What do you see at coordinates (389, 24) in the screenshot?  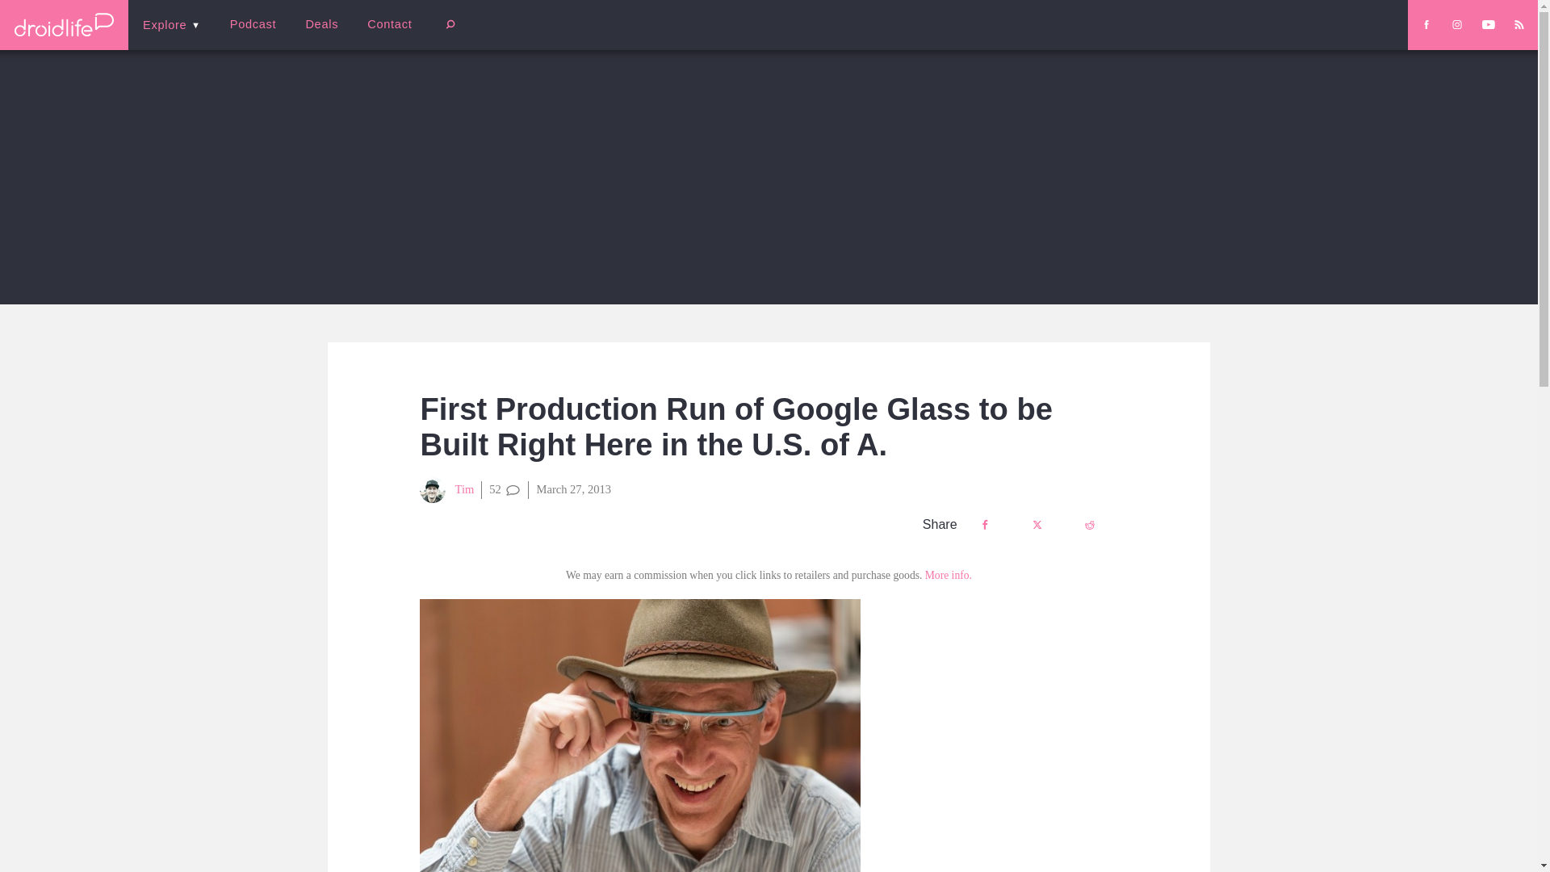 I see `Contact` at bounding box center [389, 24].